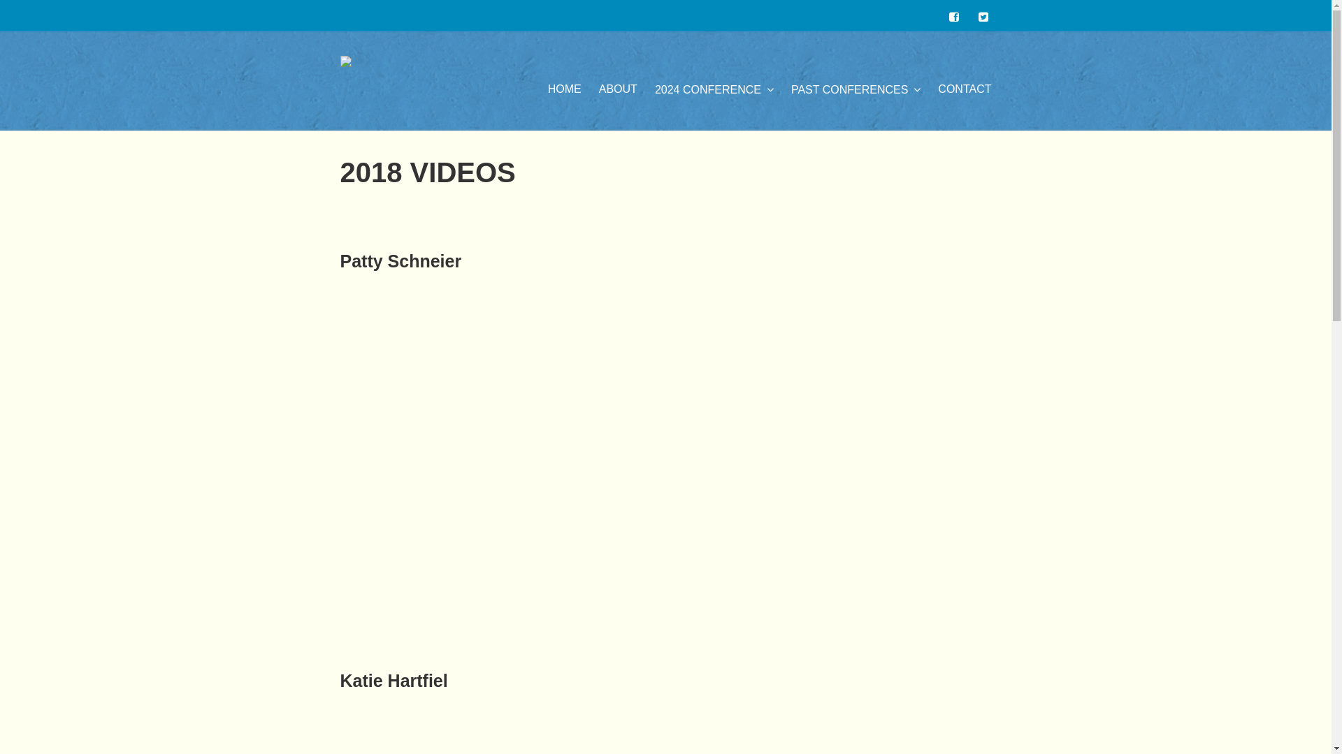 The width and height of the screenshot is (1342, 754). What do you see at coordinates (965, 105) in the screenshot?
I see `CONTACT` at bounding box center [965, 105].